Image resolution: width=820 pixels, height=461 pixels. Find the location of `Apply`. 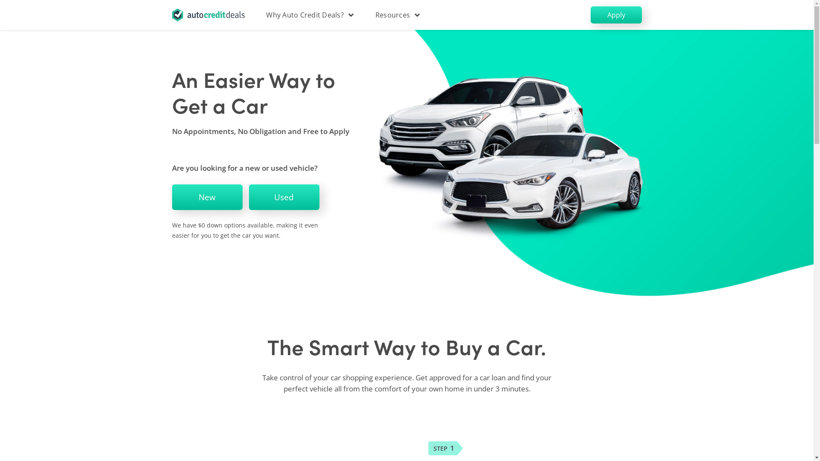

Apply is located at coordinates (616, 15).